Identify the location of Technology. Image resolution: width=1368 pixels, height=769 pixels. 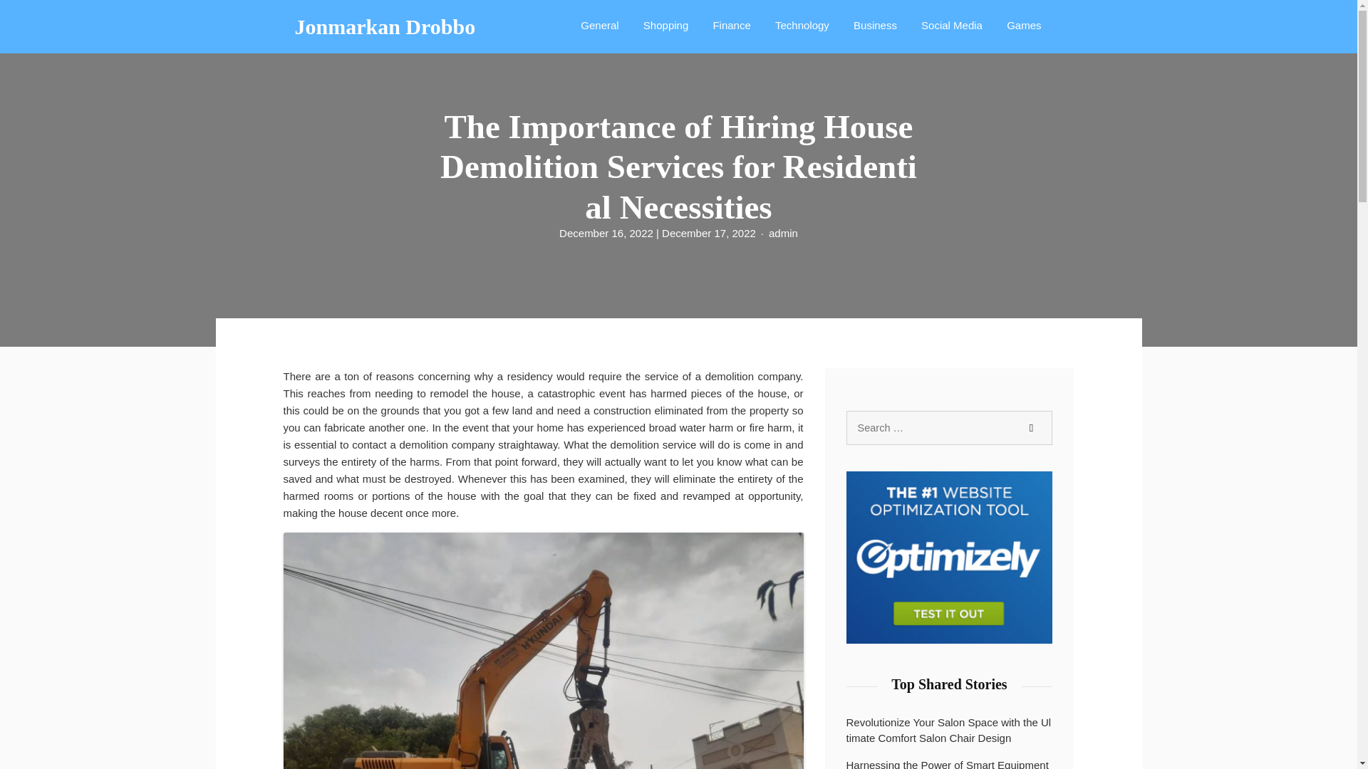
(802, 24).